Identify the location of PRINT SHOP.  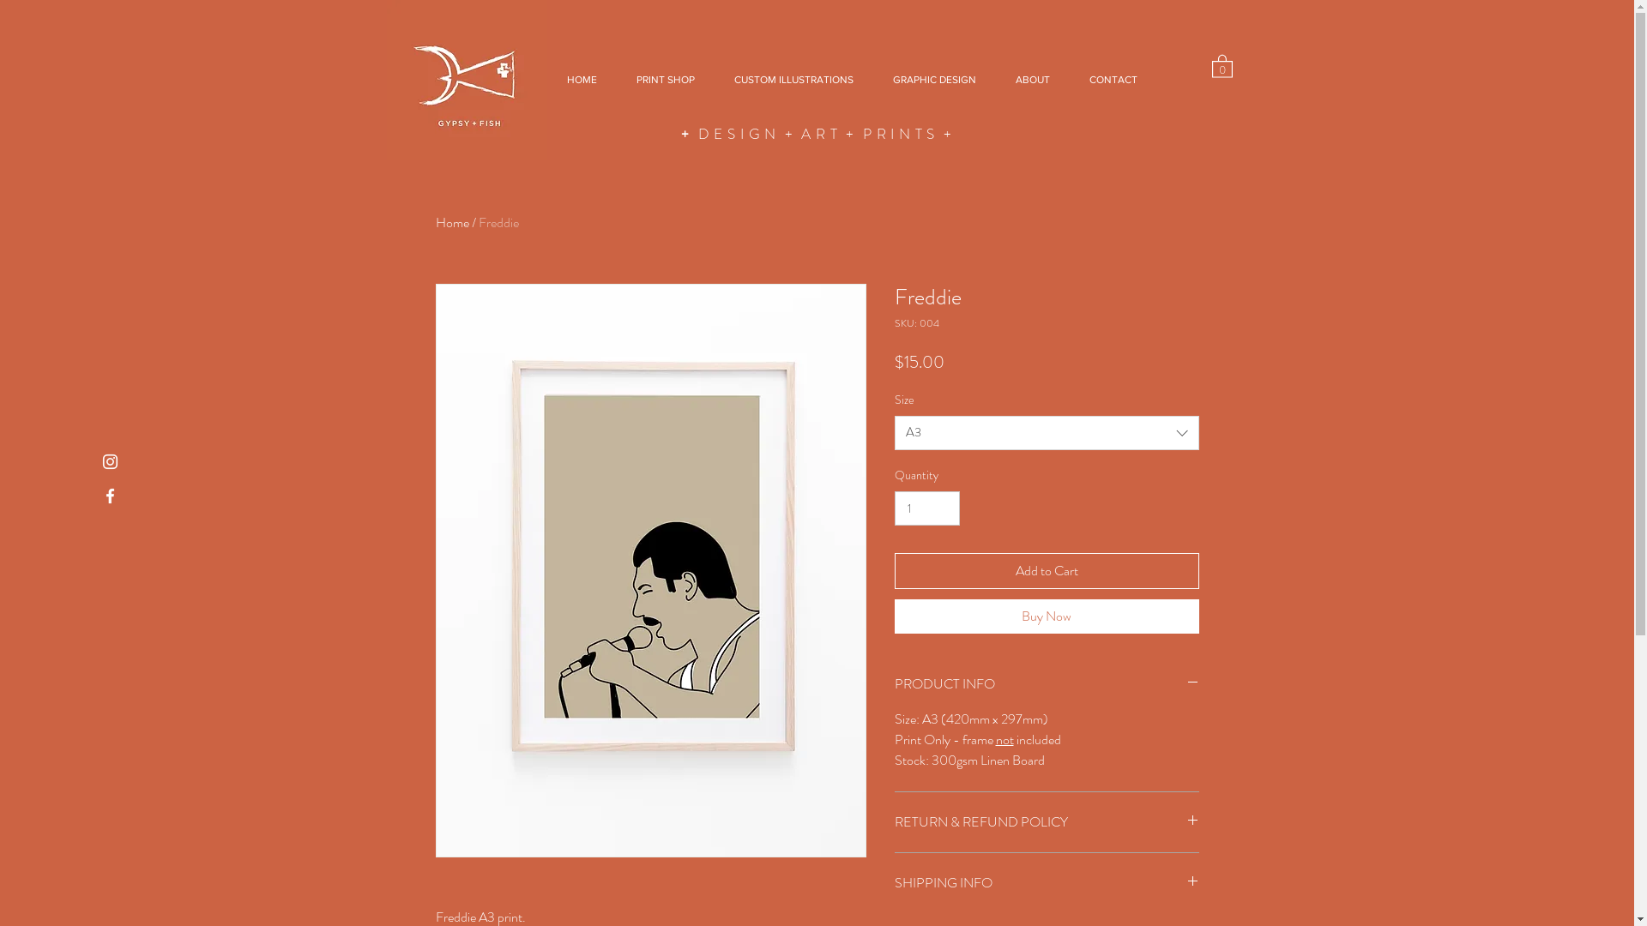
(665, 80).